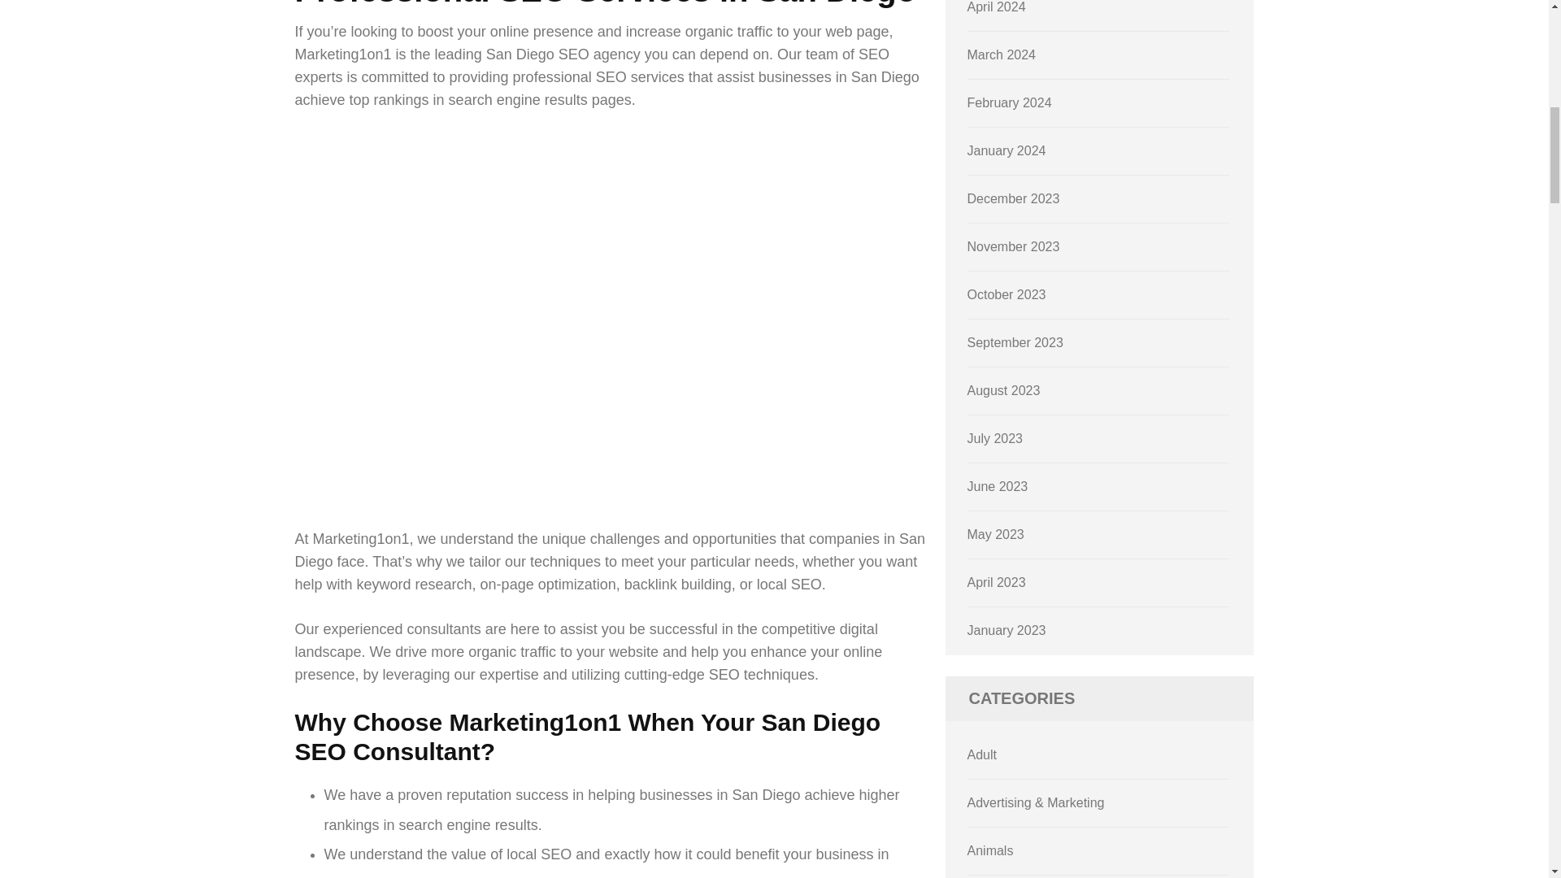 Image resolution: width=1561 pixels, height=878 pixels. Describe the element at coordinates (997, 582) in the screenshot. I see `April 2023` at that location.